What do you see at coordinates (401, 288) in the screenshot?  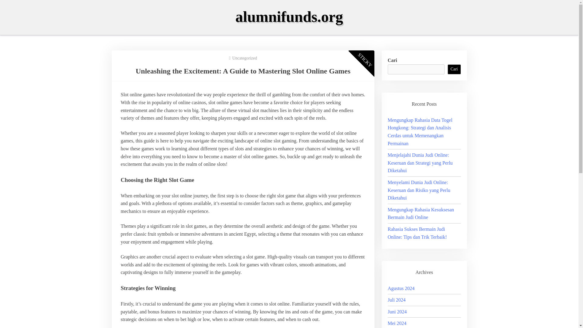 I see `Agustus 2024` at bounding box center [401, 288].